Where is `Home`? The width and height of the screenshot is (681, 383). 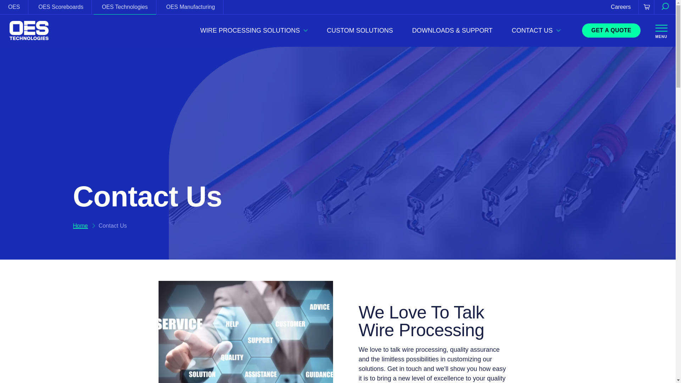 Home is located at coordinates (29, 30).